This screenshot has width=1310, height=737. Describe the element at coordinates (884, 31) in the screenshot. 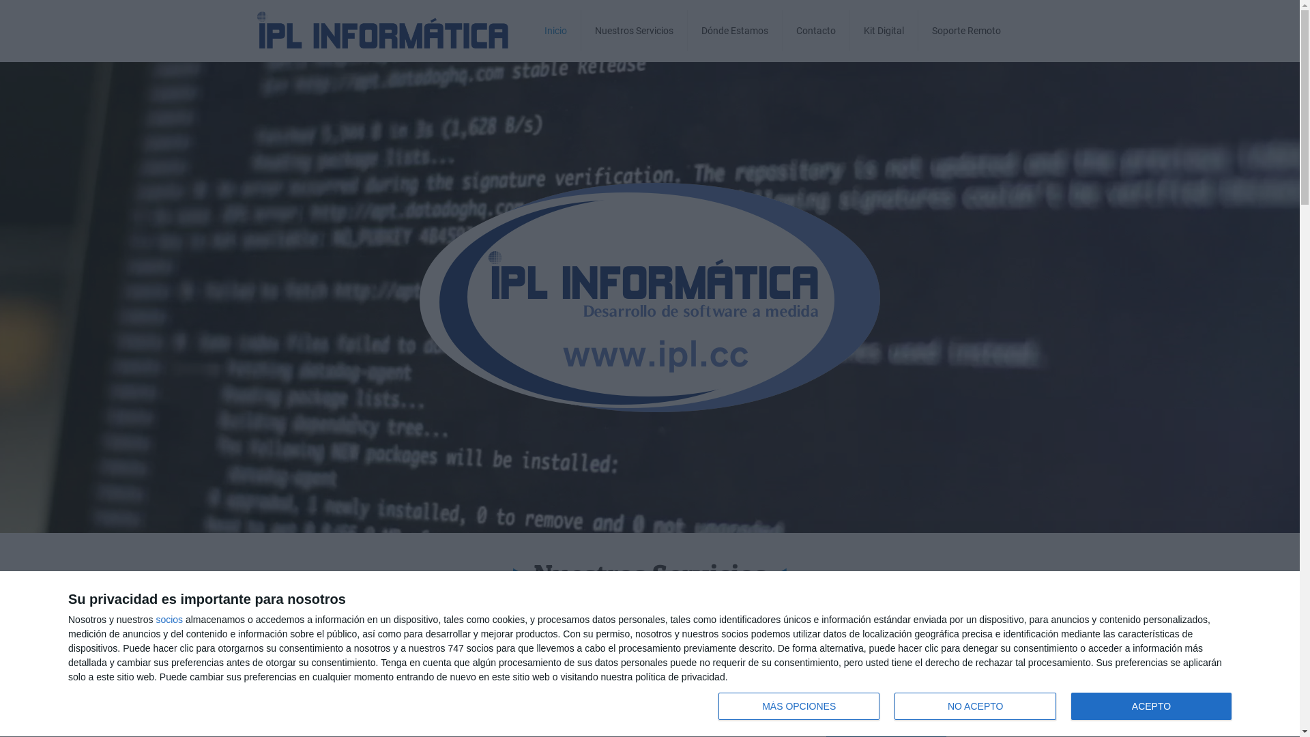

I see `Kit Digital` at that location.